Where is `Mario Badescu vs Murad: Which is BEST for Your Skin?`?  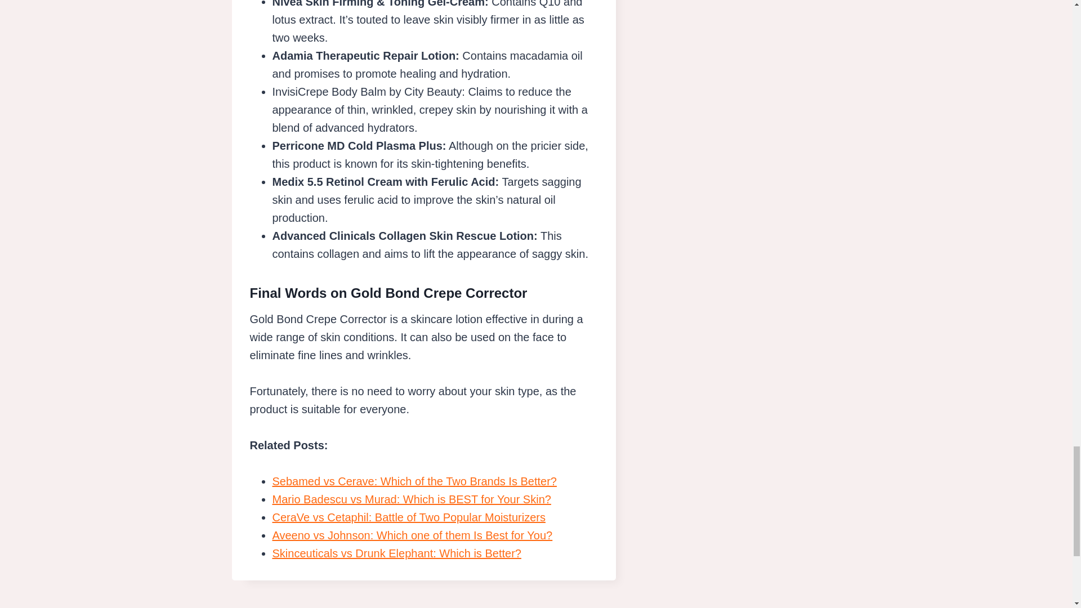
Mario Badescu vs Murad: Which is BEST for Your Skin? is located at coordinates (412, 499).